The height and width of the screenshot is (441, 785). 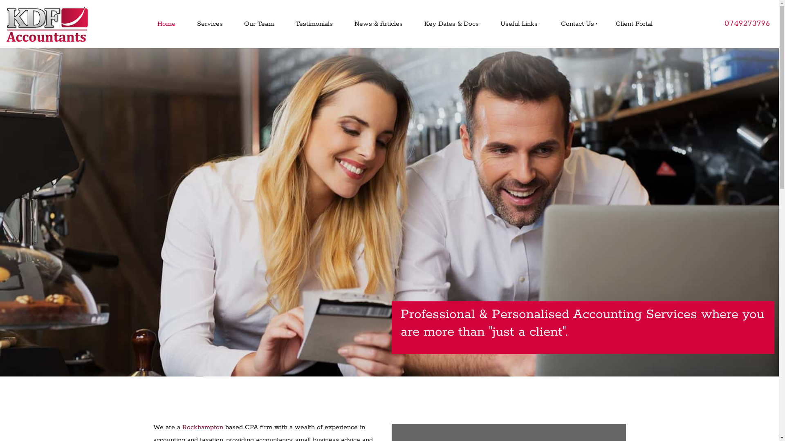 I want to click on News & Articles, so click(x=379, y=24).